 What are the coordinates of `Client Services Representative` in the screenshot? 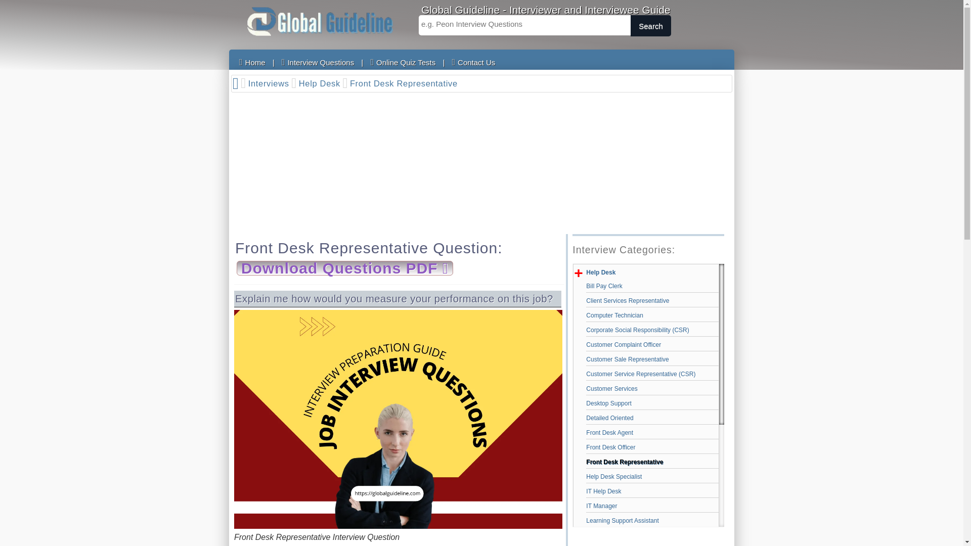 It's located at (652, 300).